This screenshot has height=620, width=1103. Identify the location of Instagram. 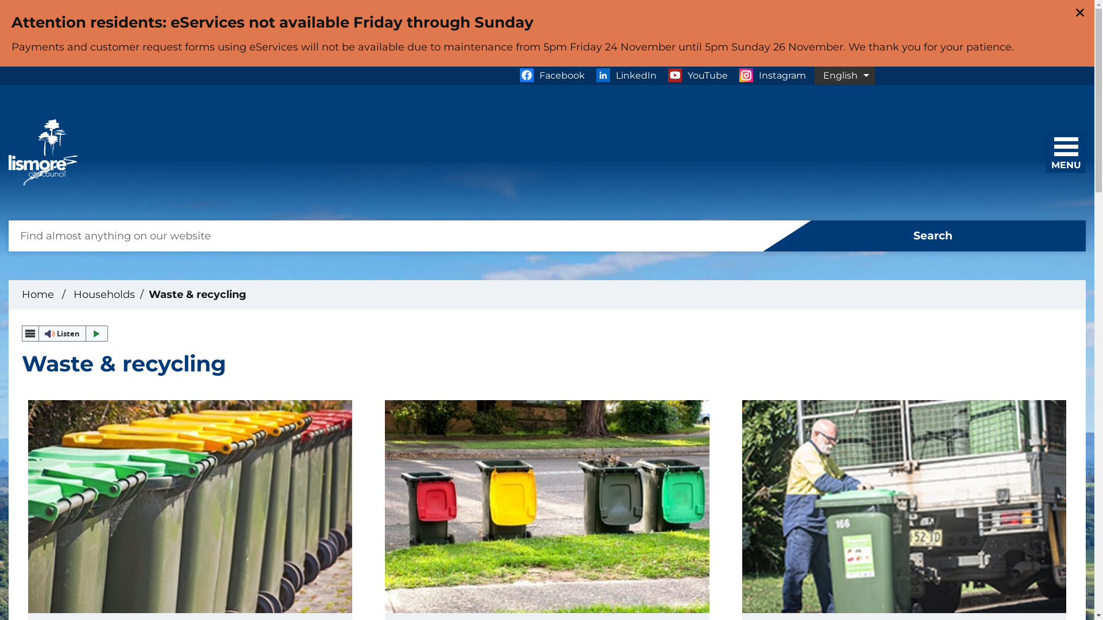
(772, 76).